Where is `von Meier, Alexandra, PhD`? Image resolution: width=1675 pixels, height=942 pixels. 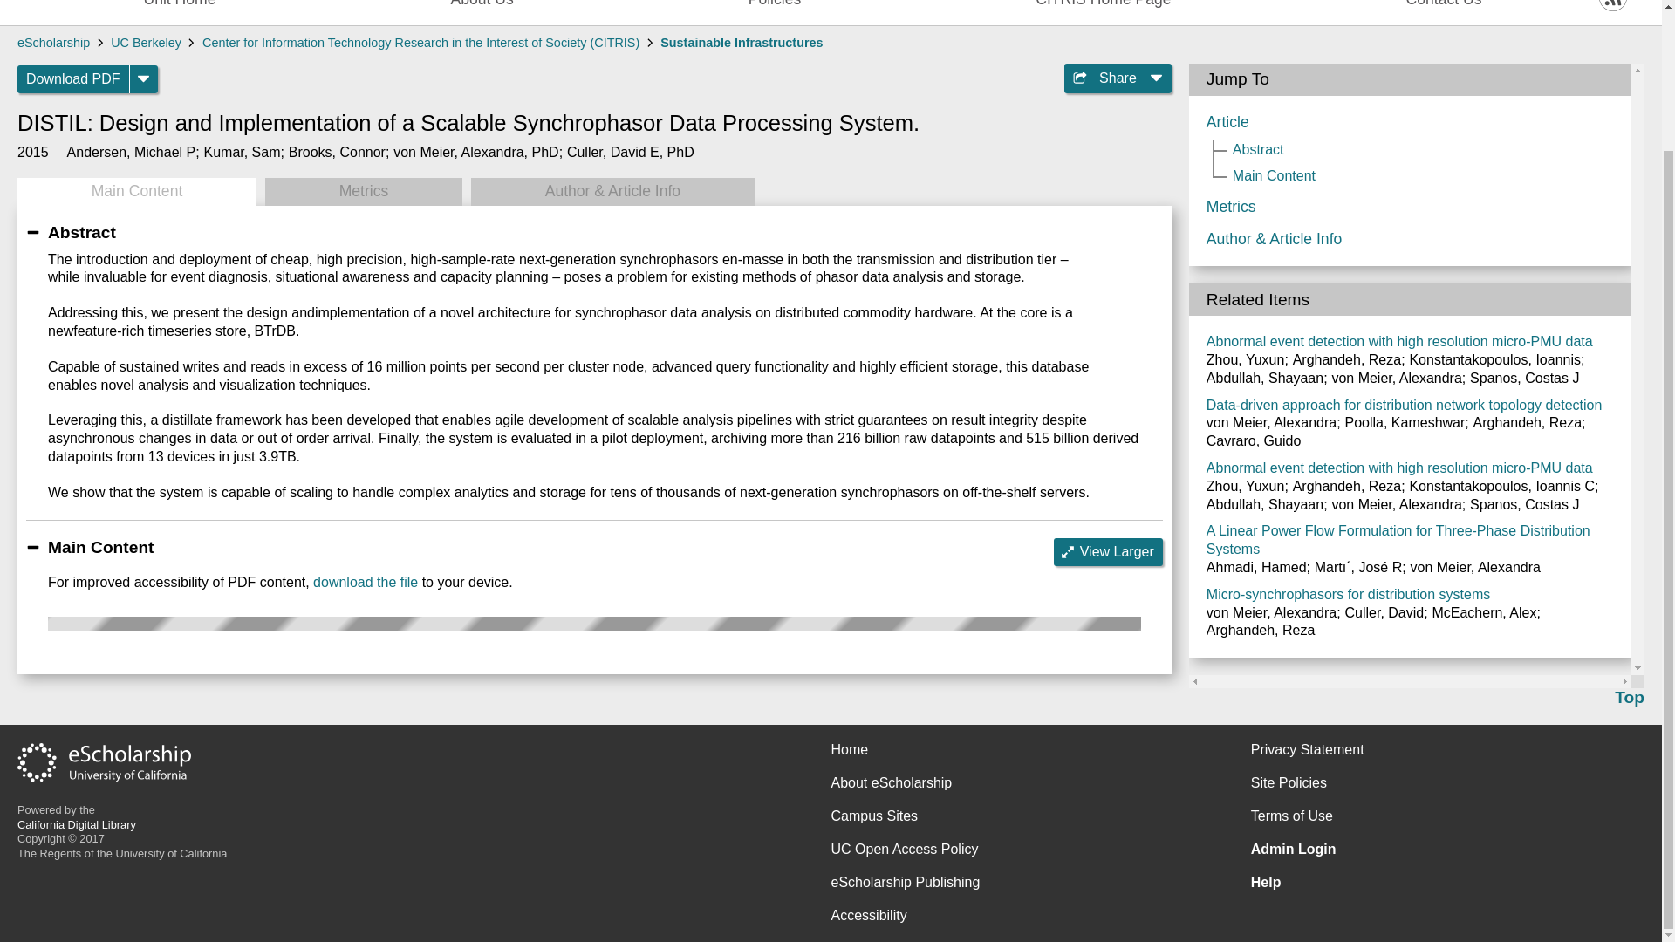 von Meier, Alexandra, PhD is located at coordinates (475, 152).